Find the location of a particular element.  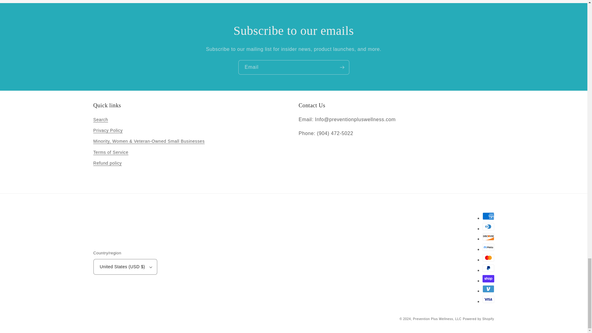

PayPal is located at coordinates (488, 268).